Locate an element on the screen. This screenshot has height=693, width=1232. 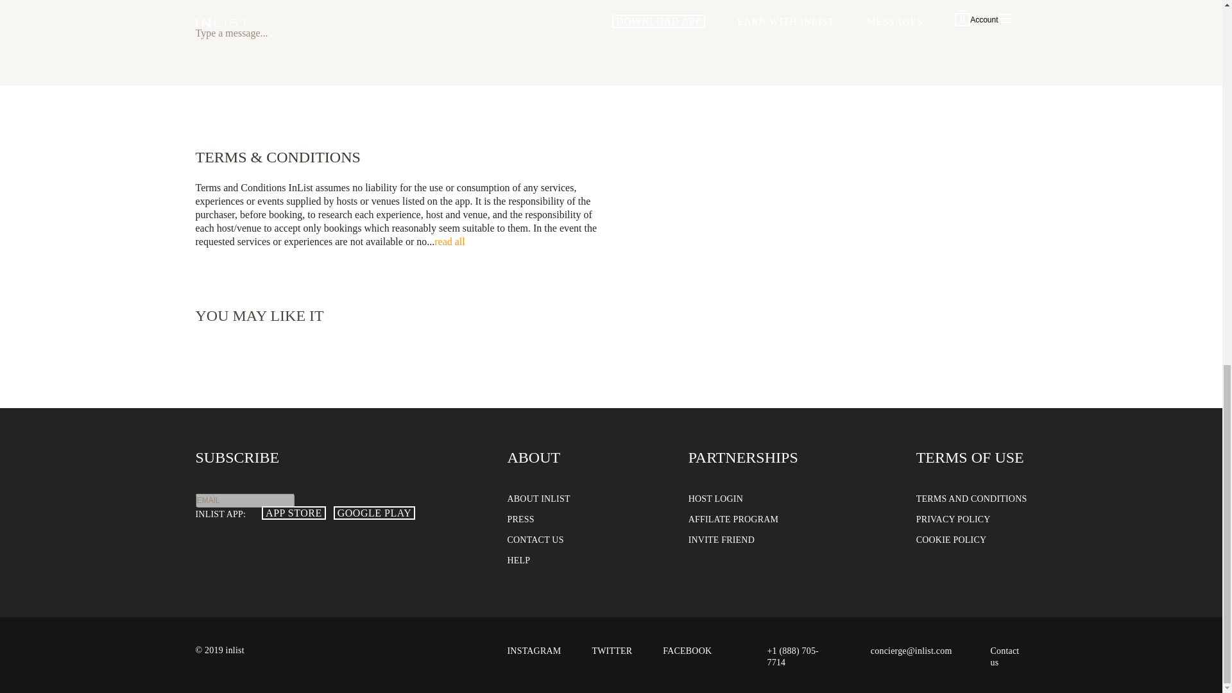
read all is located at coordinates (450, 241).